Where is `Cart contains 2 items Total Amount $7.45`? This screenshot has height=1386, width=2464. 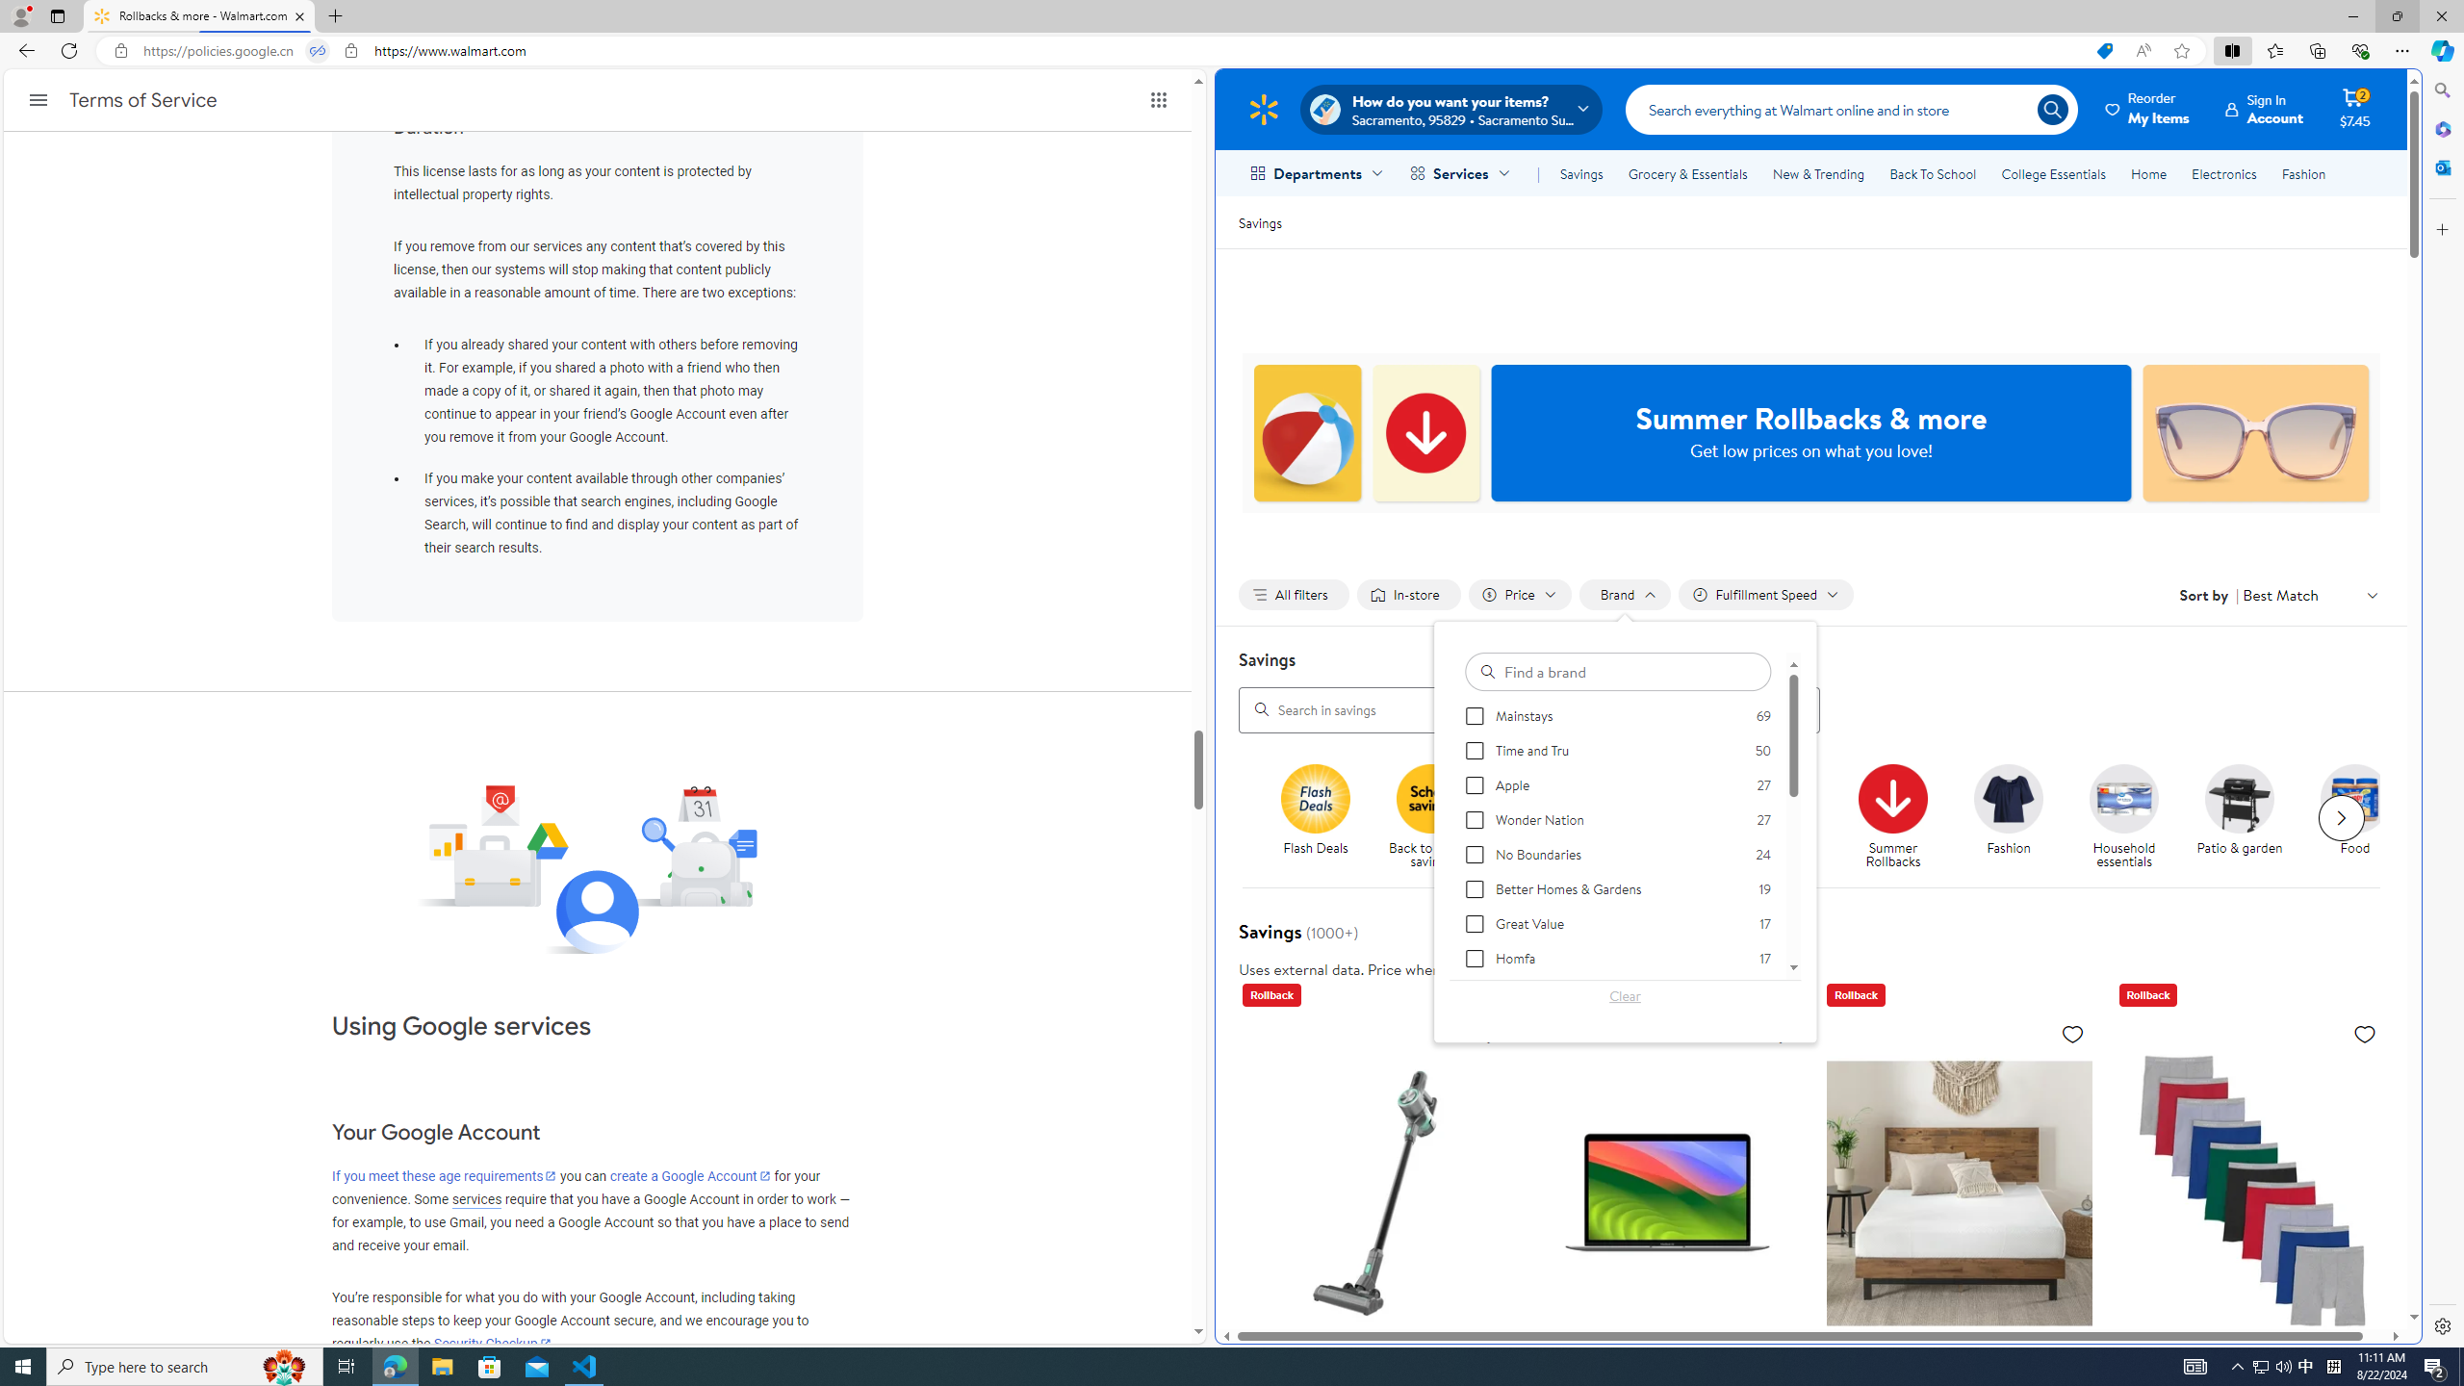 Cart contains 2 items Total Amount $7.45 is located at coordinates (2355, 109).